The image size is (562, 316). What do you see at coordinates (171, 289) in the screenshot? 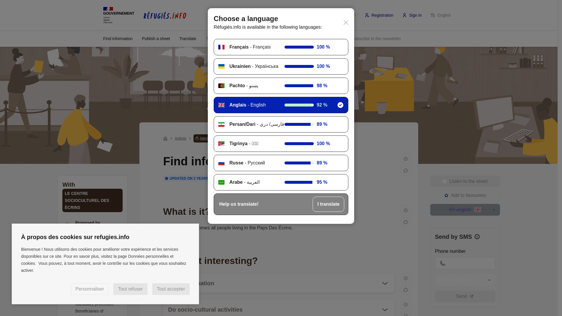
I see `Autoriser tous les cookies` at bounding box center [171, 289].